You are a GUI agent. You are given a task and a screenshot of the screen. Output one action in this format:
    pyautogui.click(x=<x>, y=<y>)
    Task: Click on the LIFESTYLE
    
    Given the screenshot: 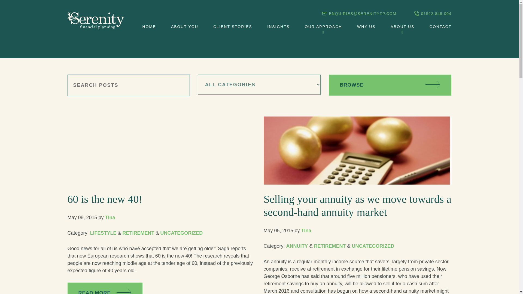 What is the action you would take?
    pyautogui.click(x=103, y=233)
    